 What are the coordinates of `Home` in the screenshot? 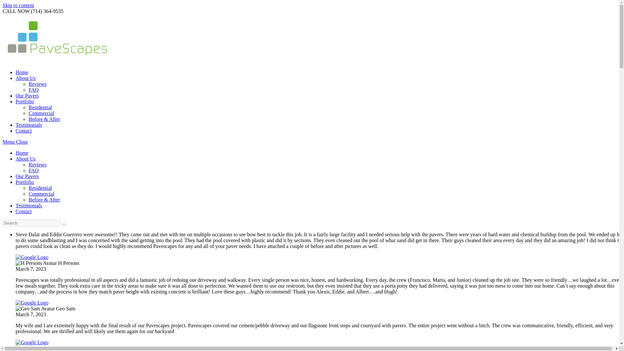 It's located at (22, 153).